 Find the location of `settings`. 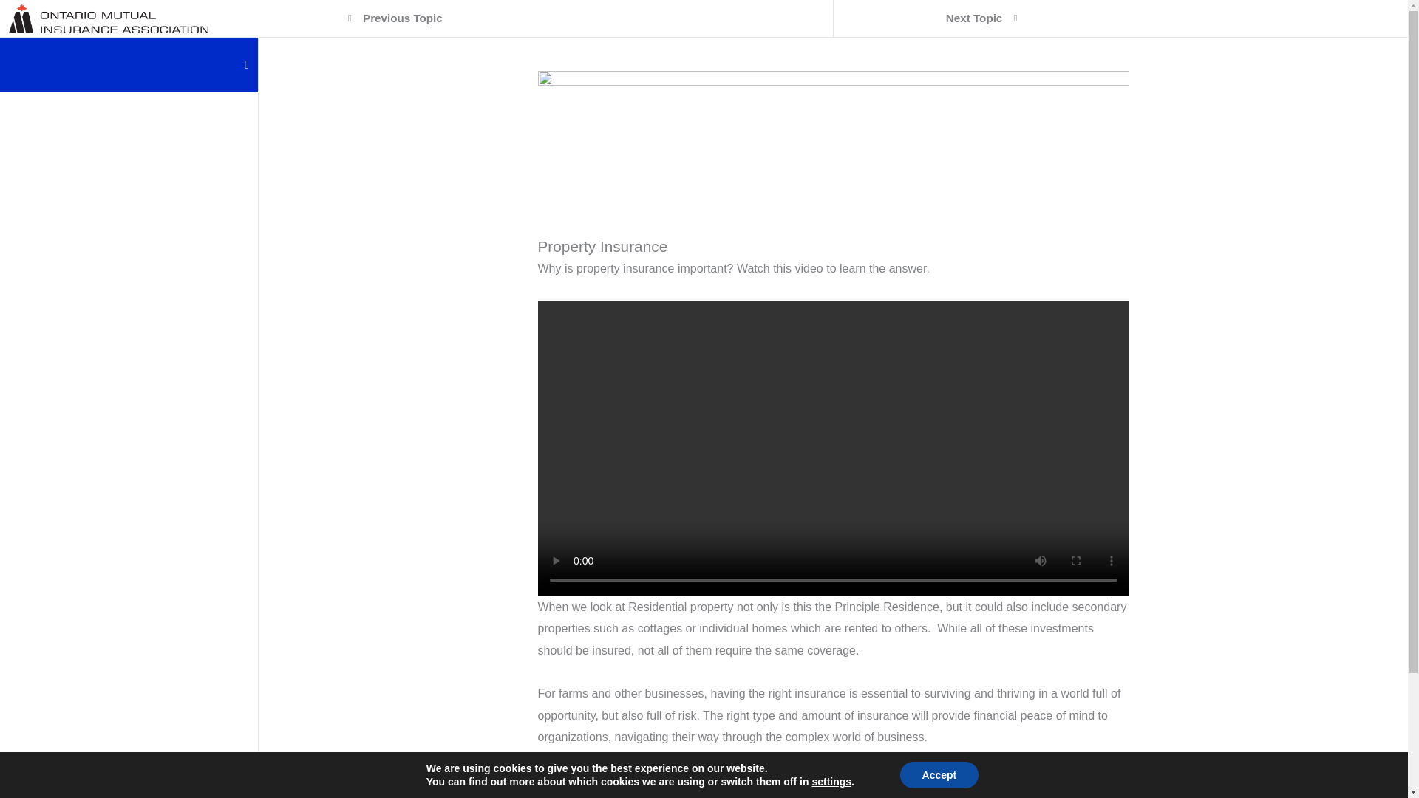

settings is located at coordinates (831, 782).